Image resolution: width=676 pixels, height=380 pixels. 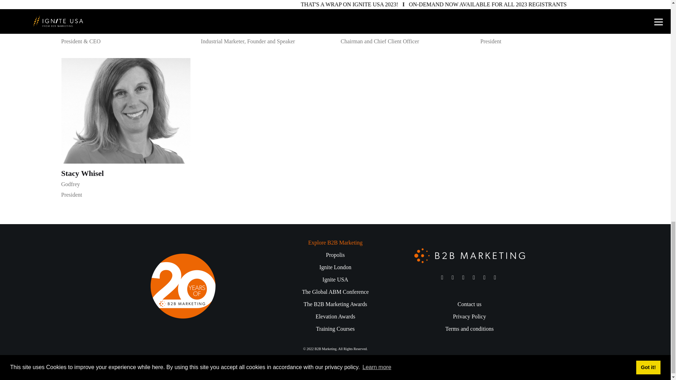 I want to click on James Soto, so click(x=220, y=21).